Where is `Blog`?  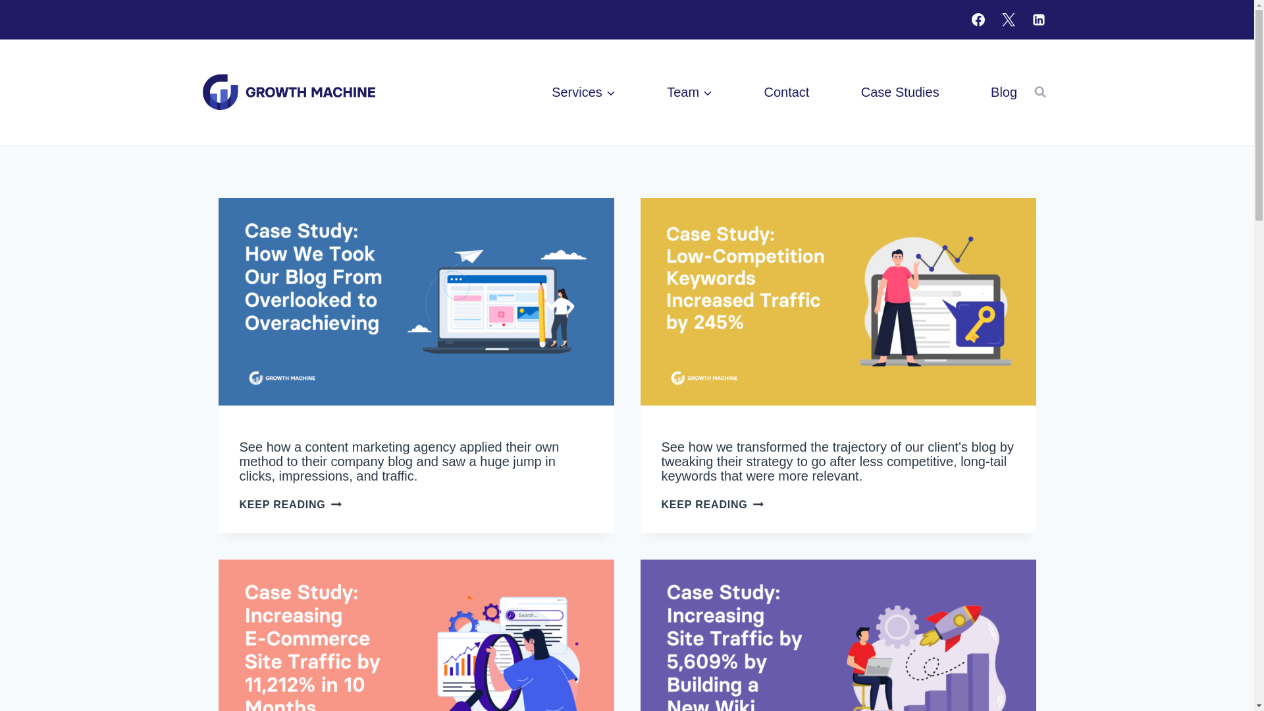
Blog is located at coordinates (1004, 92).